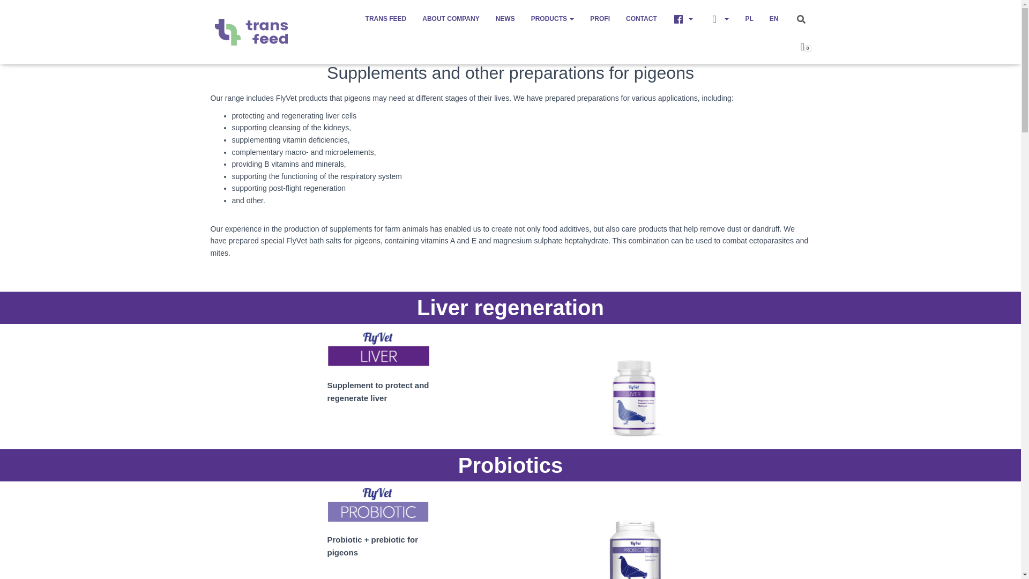  I want to click on PROFI, so click(600, 18).